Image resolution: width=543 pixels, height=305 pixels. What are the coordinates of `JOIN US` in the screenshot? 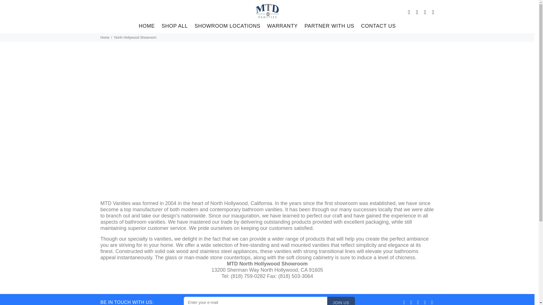 It's located at (341, 301).